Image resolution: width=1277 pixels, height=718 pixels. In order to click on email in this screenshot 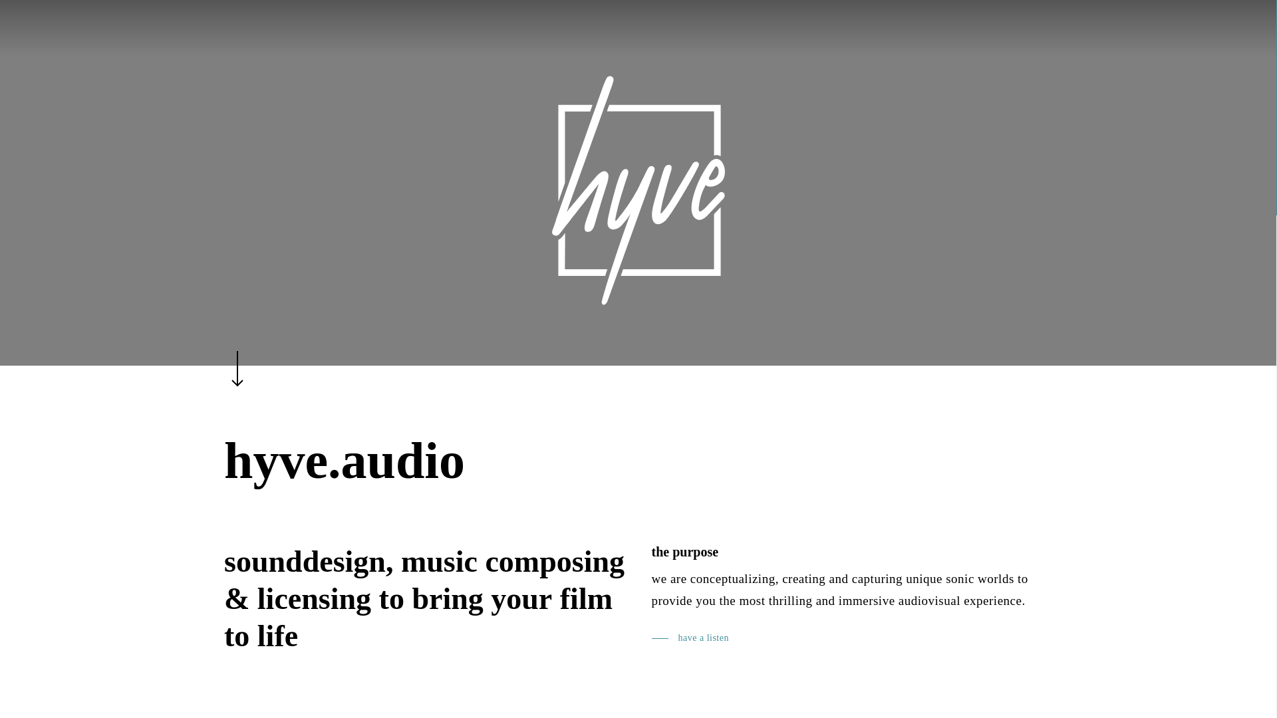, I will do `click(708, 622)`.